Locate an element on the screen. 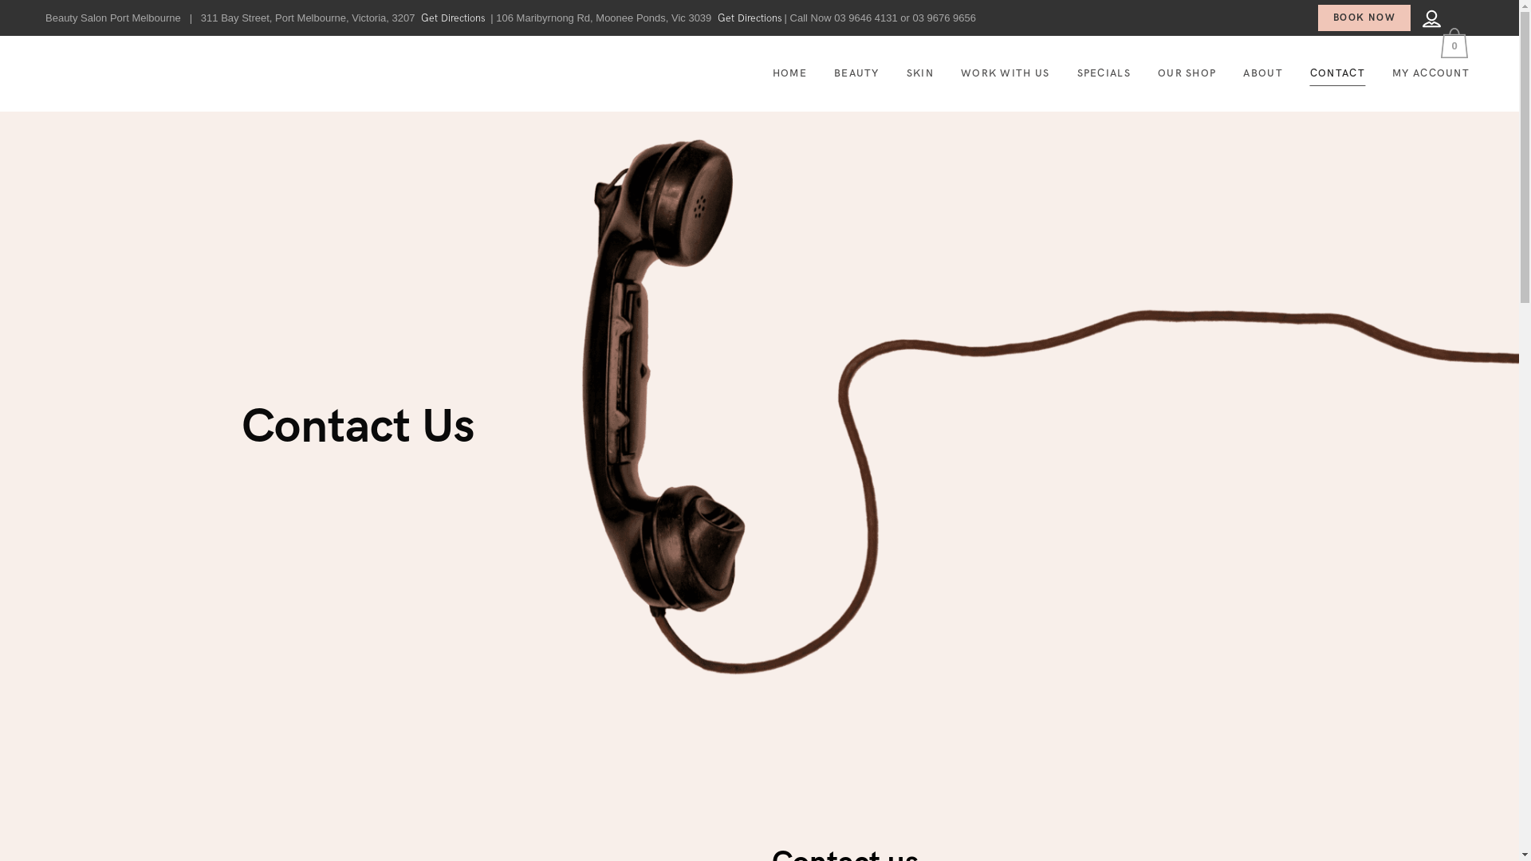 The height and width of the screenshot is (861, 1531). BEAUTY is located at coordinates (856, 73).